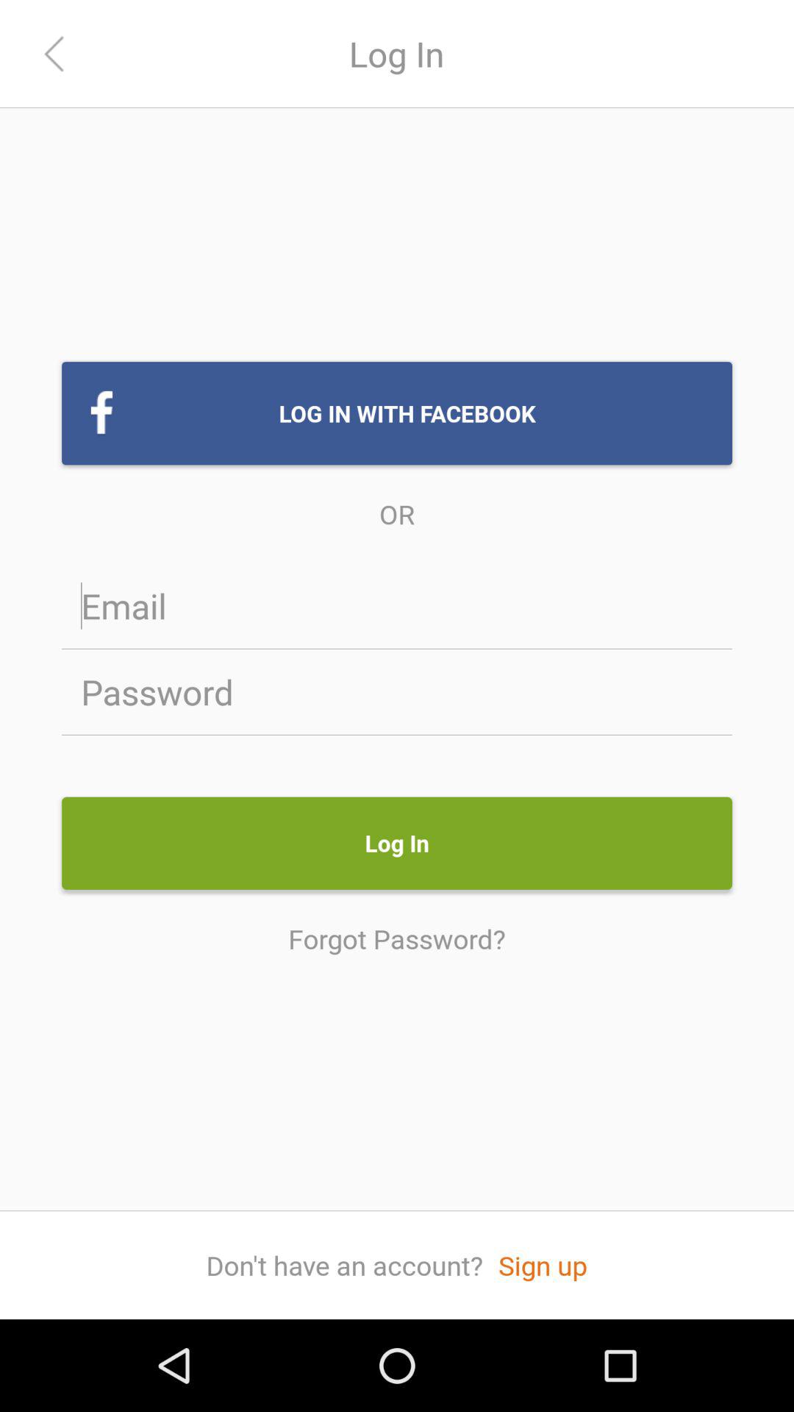  I want to click on go back, so click(54, 54).